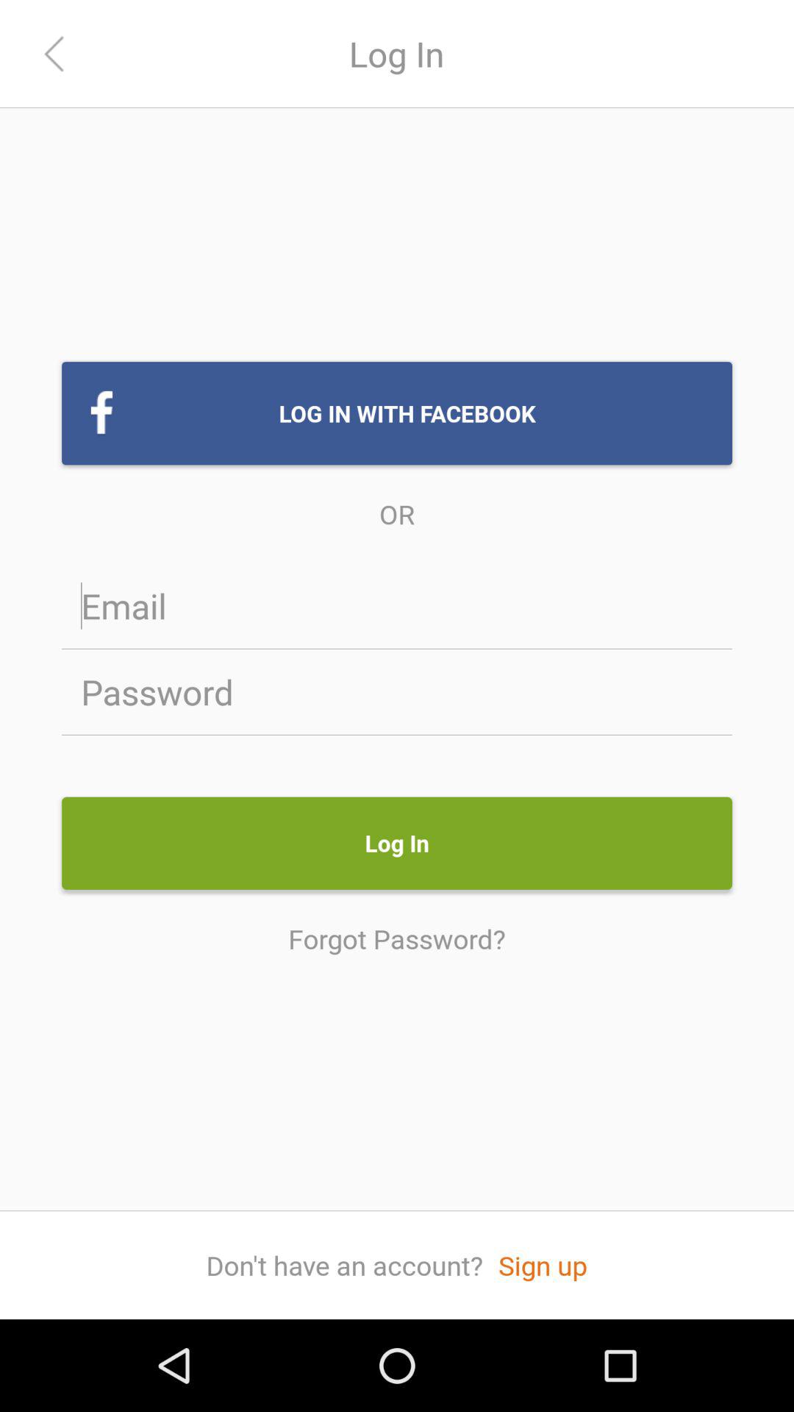  I want to click on go back, so click(54, 54).